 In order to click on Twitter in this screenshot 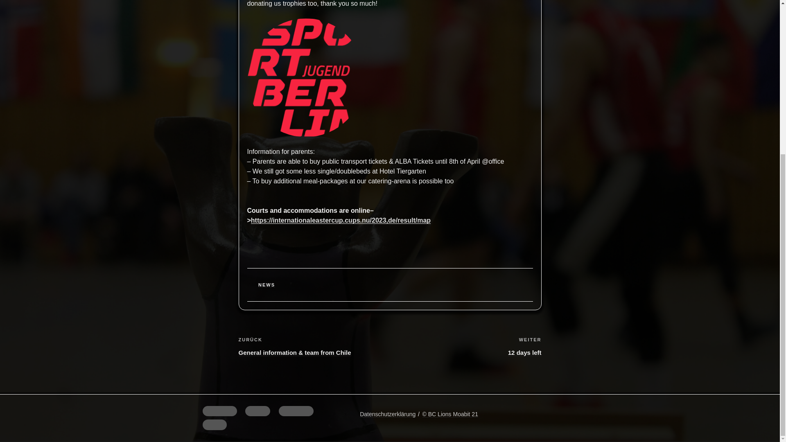, I will do `click(258, 411)`.